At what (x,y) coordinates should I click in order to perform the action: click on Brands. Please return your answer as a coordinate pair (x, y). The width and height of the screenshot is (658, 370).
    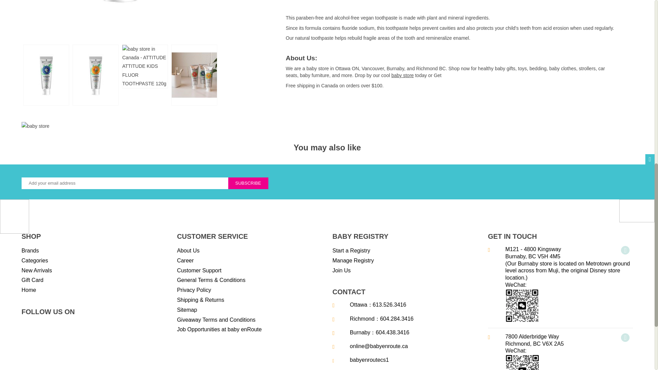
    Looking at the image, I should click on (30, 251).